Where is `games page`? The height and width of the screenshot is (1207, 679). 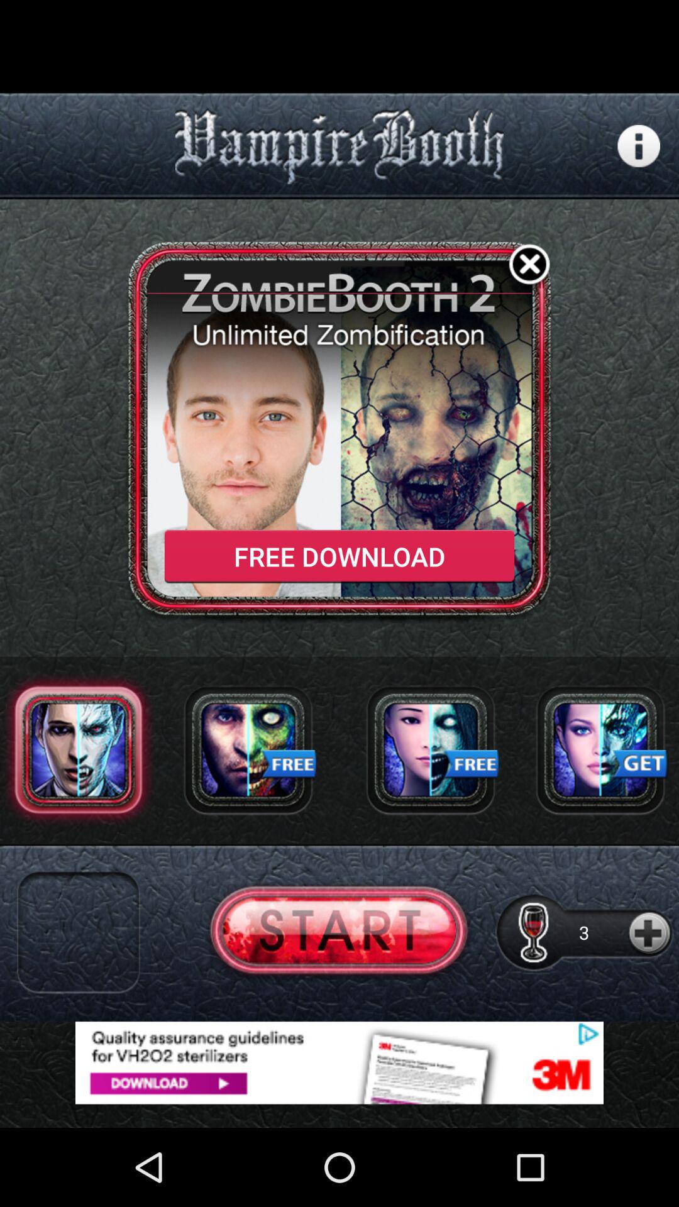 games page is located at coordinates (600, 749).